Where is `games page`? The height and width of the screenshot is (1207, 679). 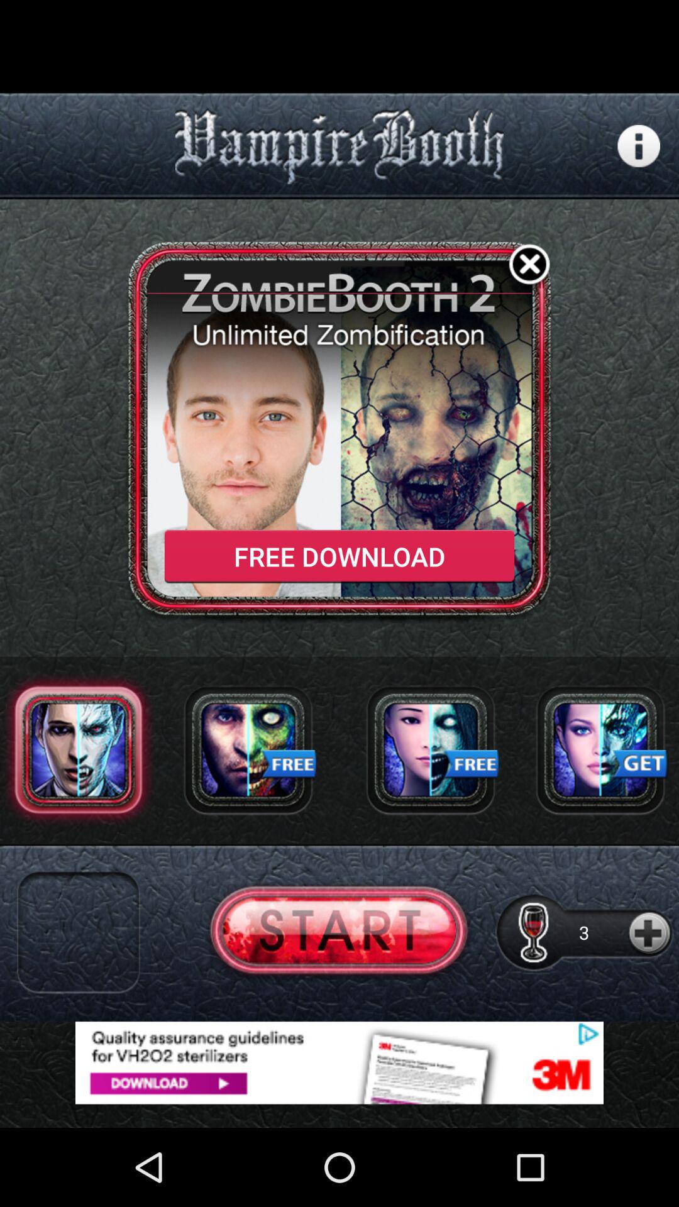 games page is located at coordinates (600, 749).